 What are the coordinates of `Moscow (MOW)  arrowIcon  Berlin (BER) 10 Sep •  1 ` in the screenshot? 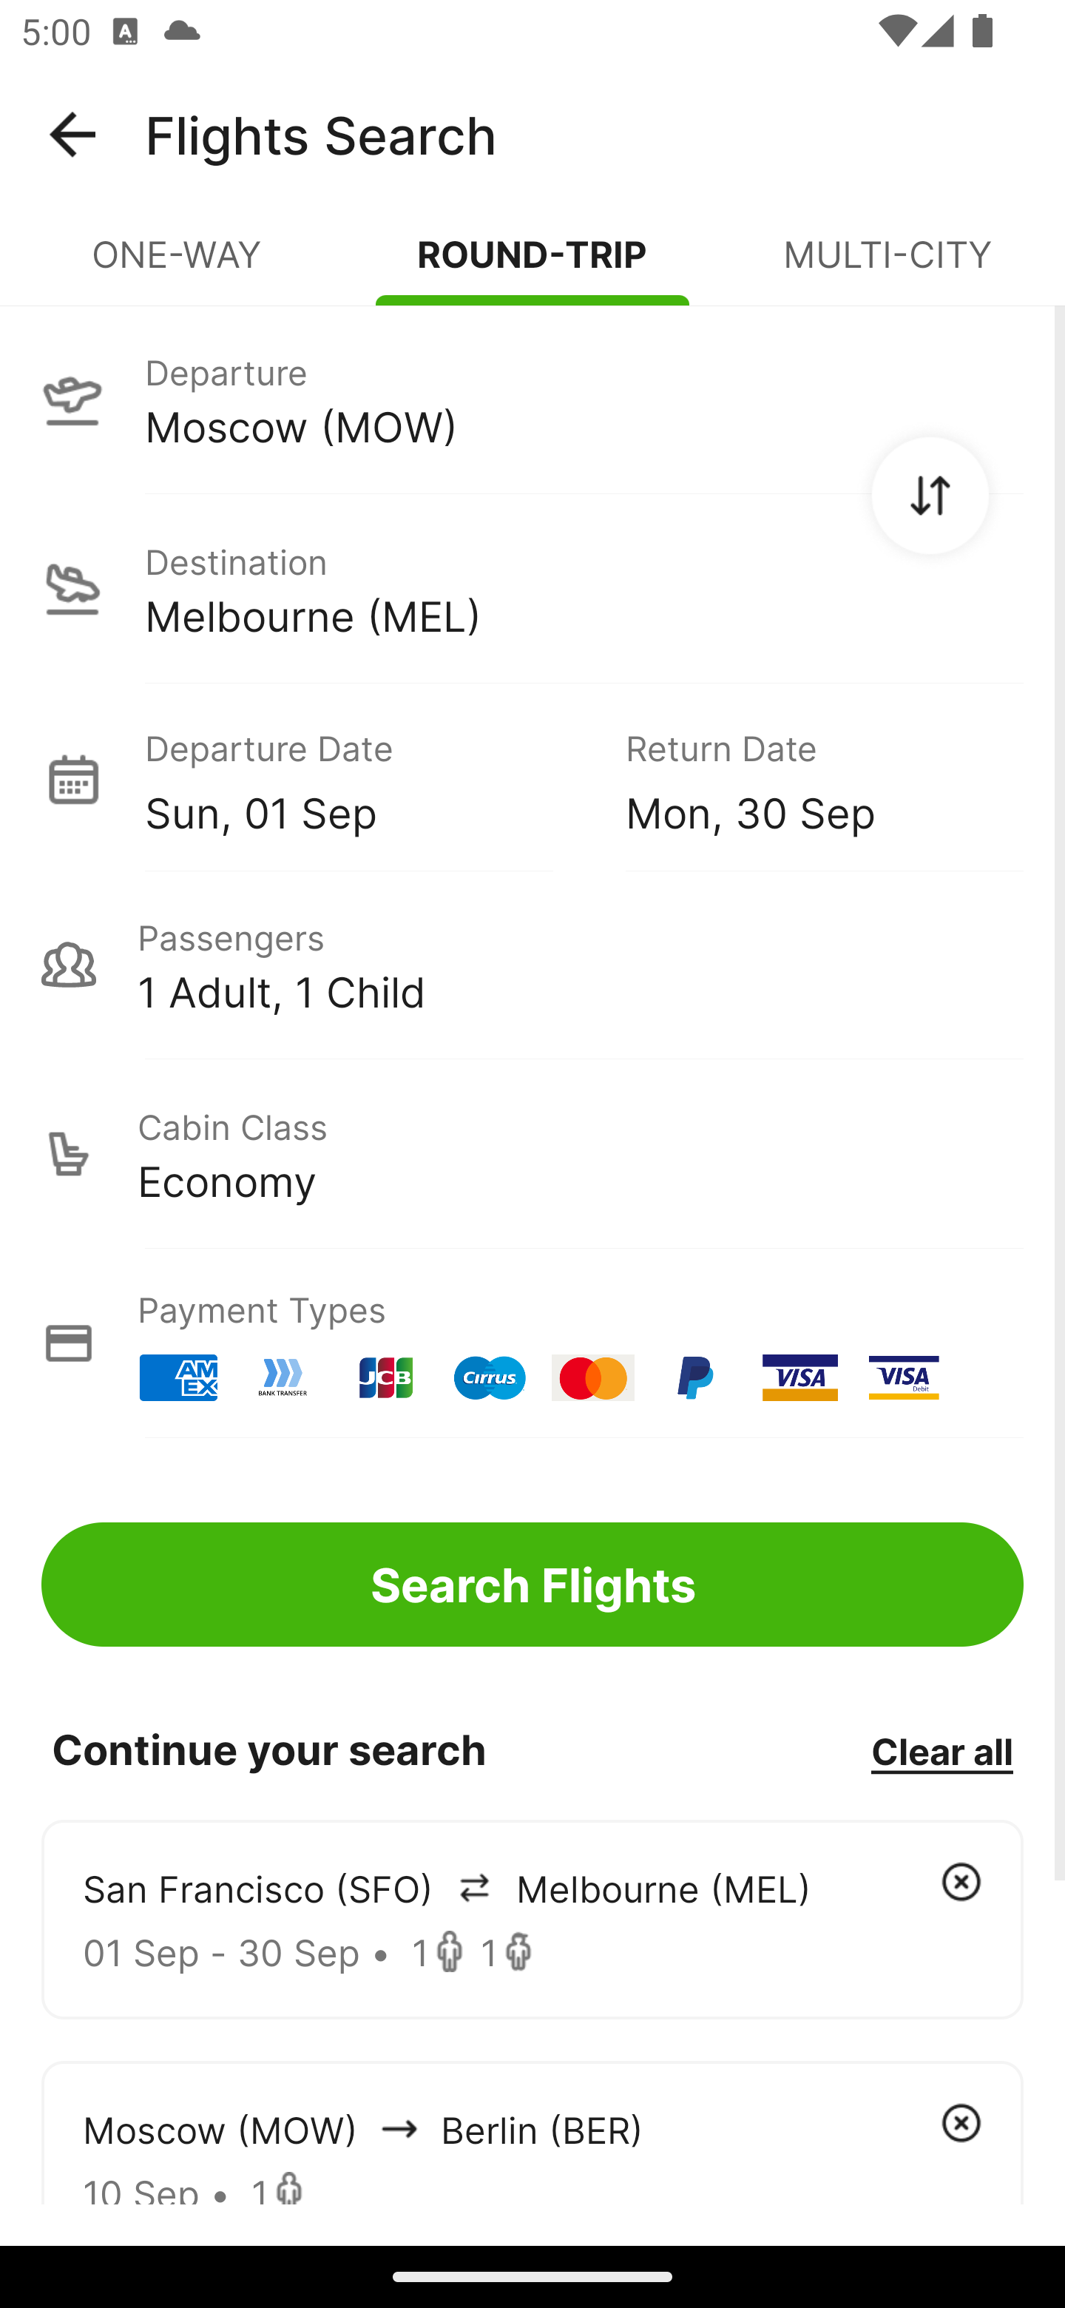 It's located at (532, 2132).